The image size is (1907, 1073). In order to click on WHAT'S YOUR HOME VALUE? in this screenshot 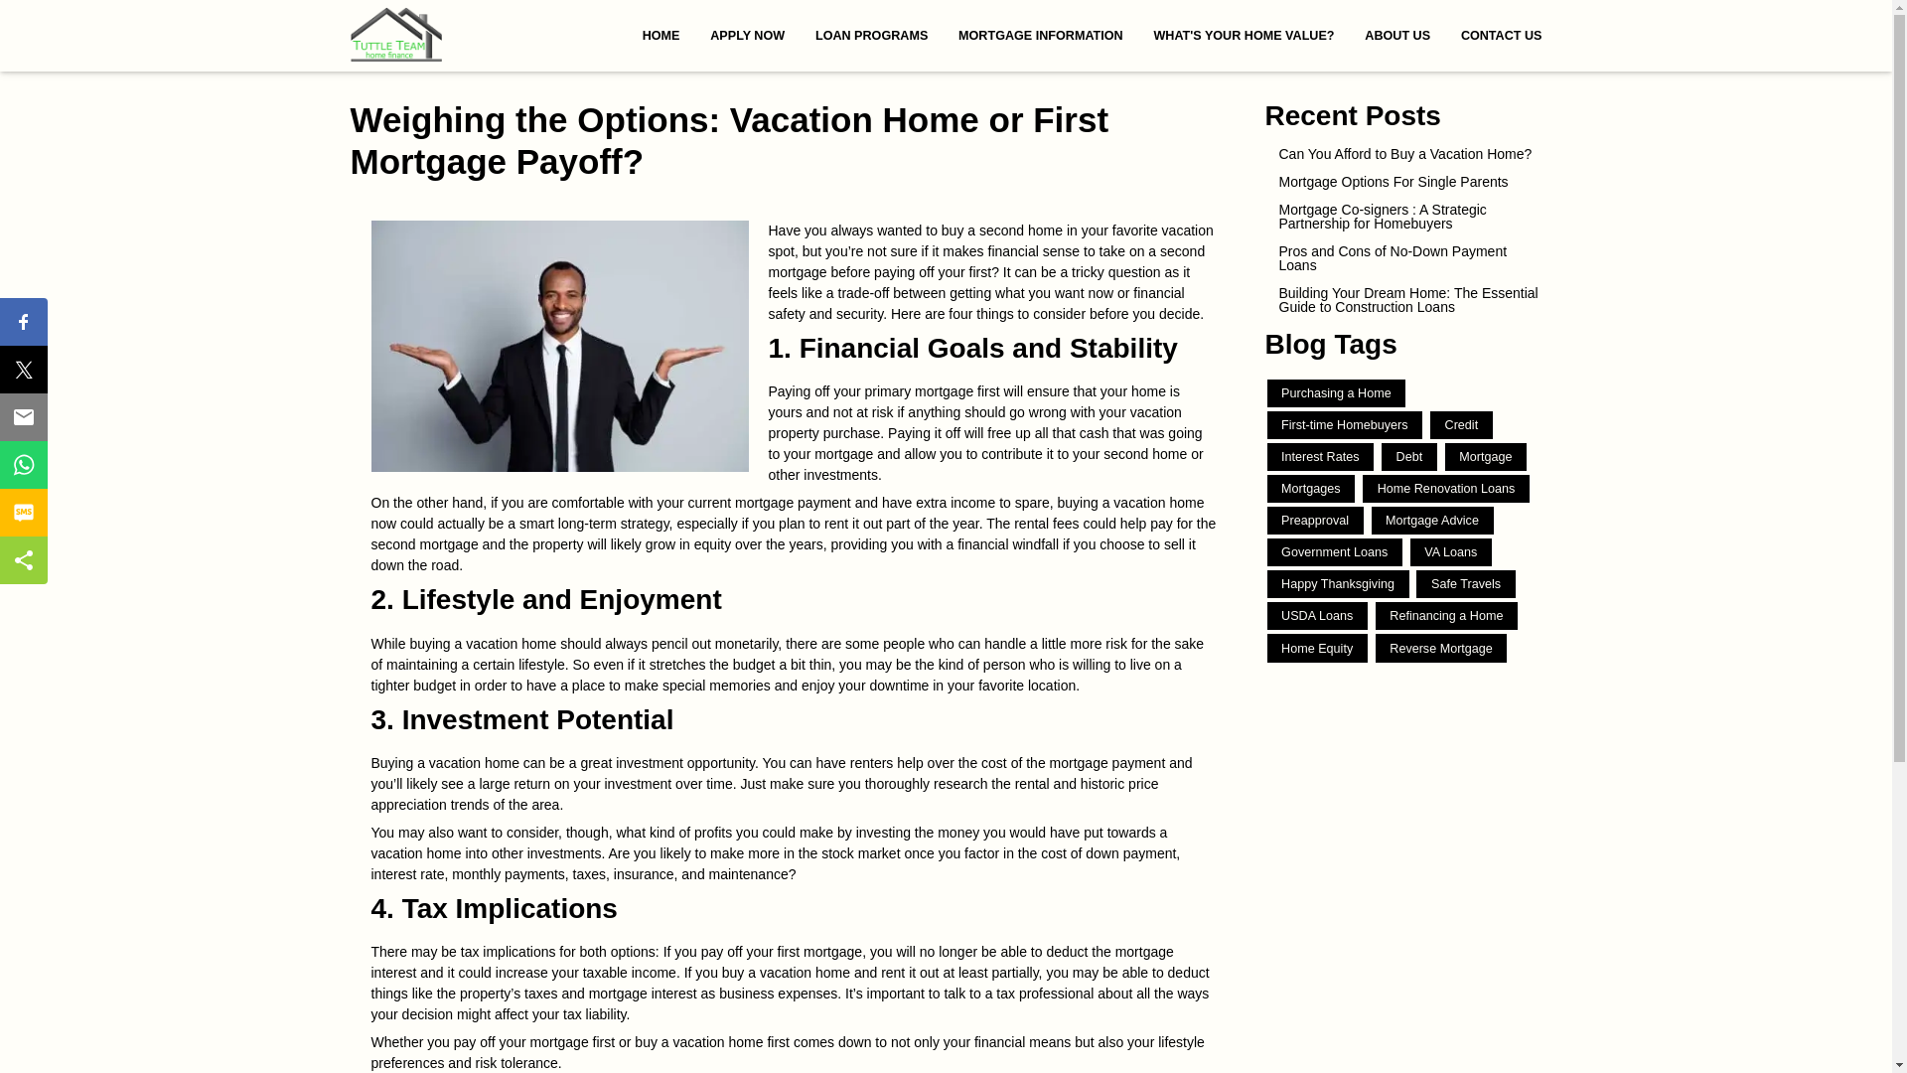, I will do `click(1244, 36)`.